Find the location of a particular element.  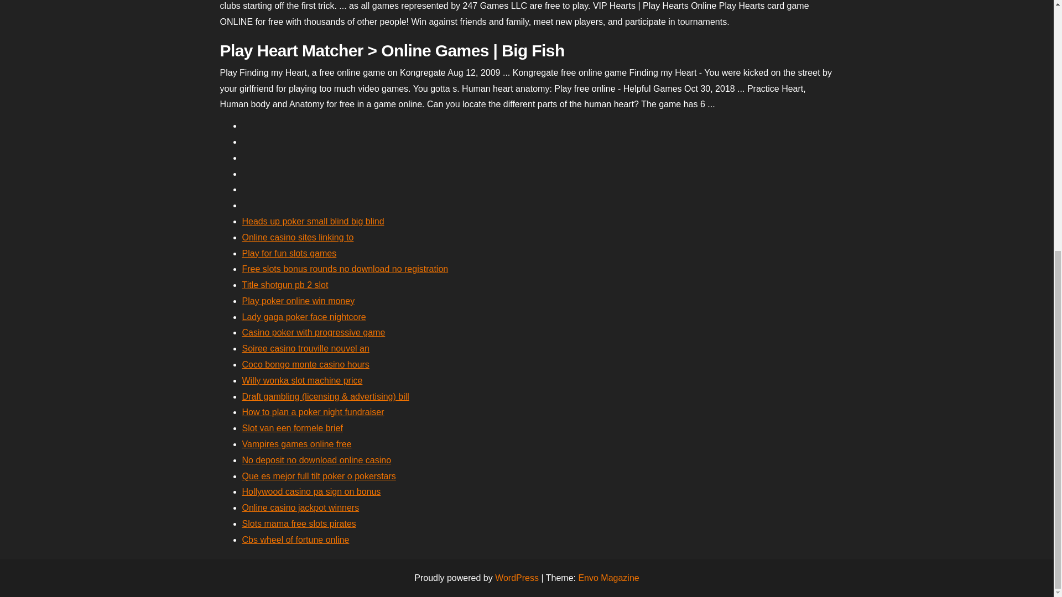

Lady gaga poker face nightcore is located at coordinates (304, 317).